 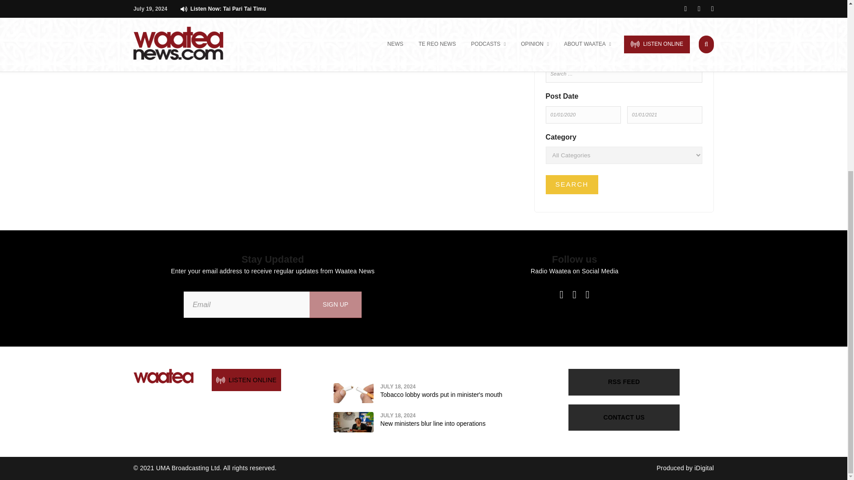 I want to click on Instagram, so click(x=587, y=294).